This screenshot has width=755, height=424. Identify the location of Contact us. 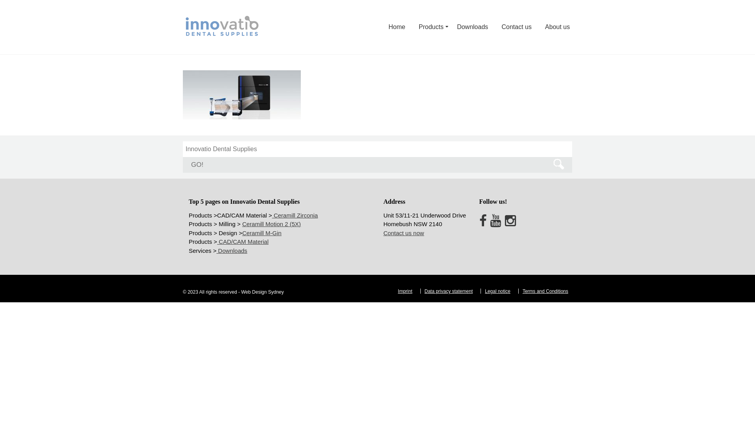
(516, 27).